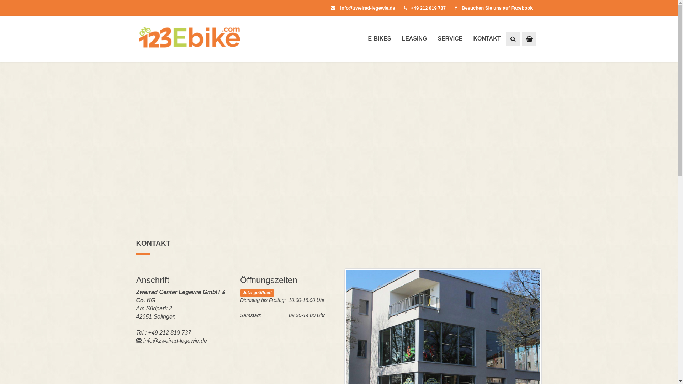  Describe the element at coordinates (363, 8) in the screenshot. I see `info@zweirad-legewie.de` at that location.